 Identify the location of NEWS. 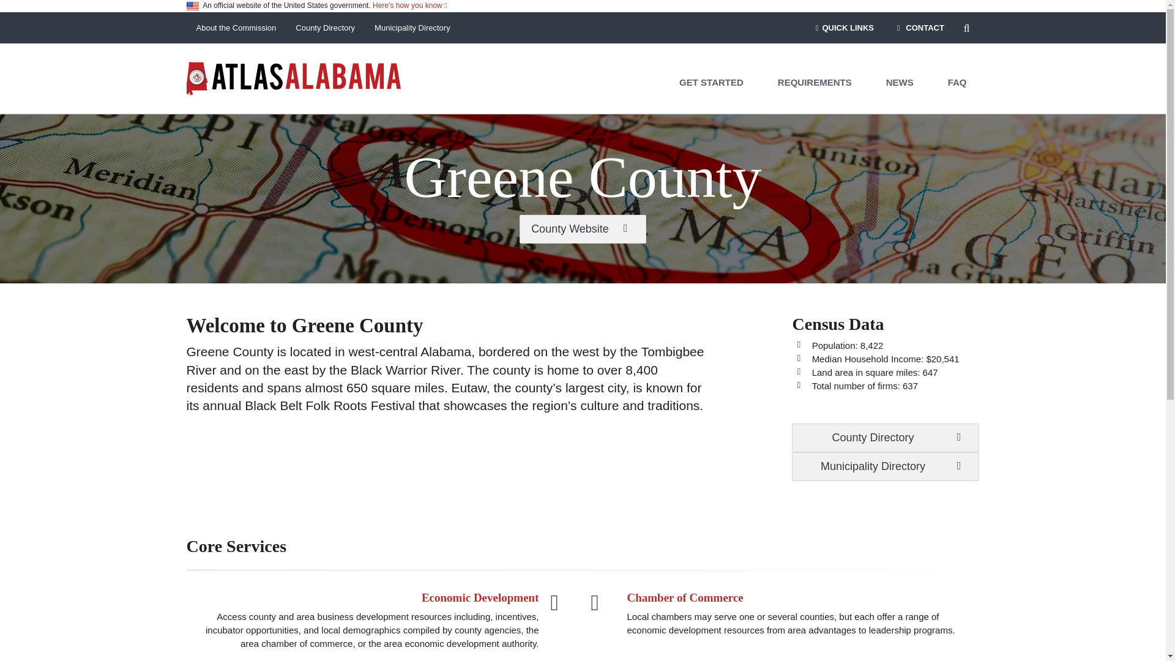
(900, 82).